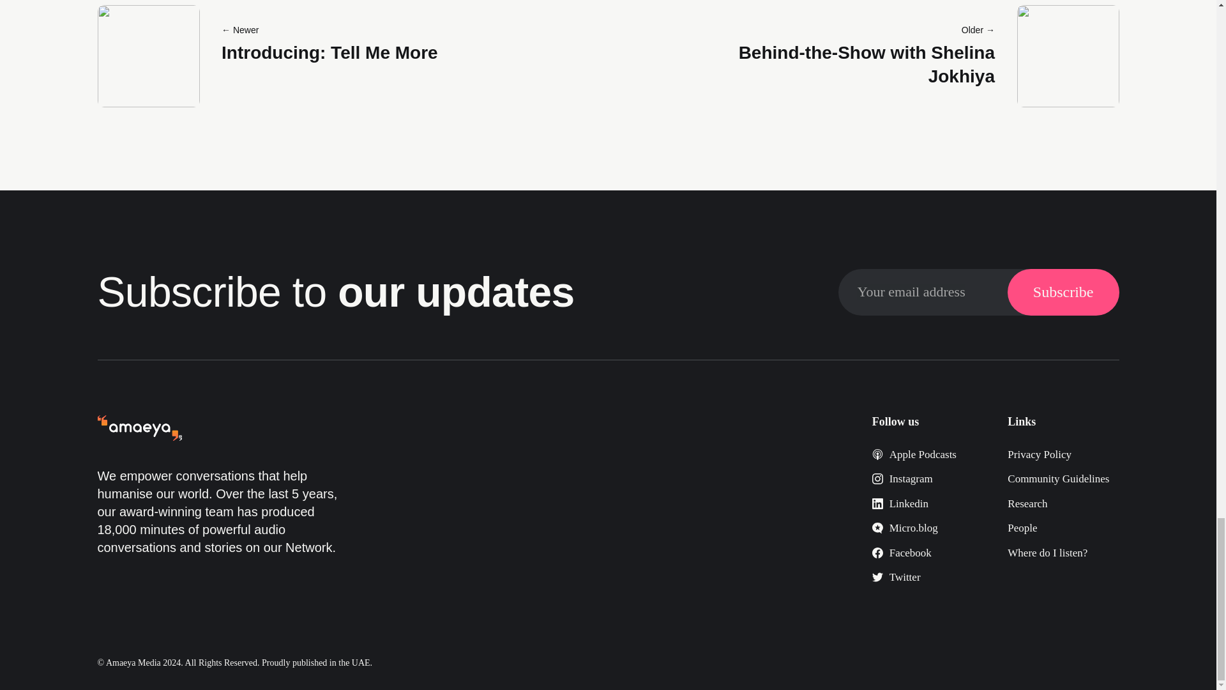  What do you see at coordinates (1027, 503) in the screenshot?
I see `Research` at bounding box center [1027, 503].